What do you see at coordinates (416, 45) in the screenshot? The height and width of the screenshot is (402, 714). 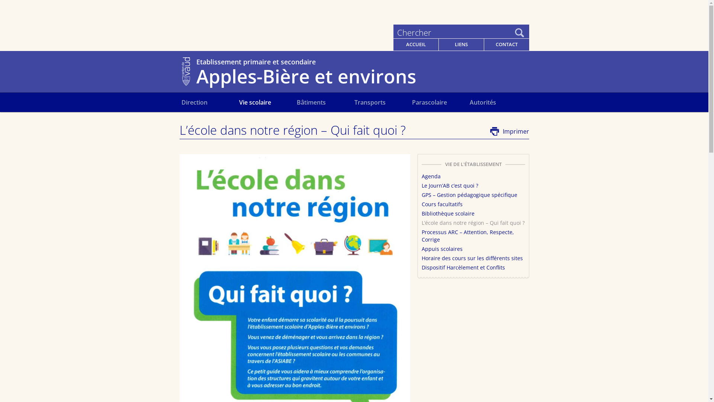 I see `ACCUEIL` at bounding box center [416, 45].